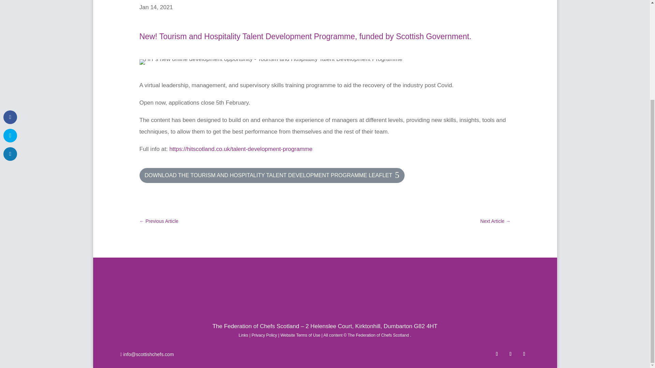 The height and width of the screenshot is (368, 655). I want to click on Visit the World Chefs Association website, so click(325, 292).